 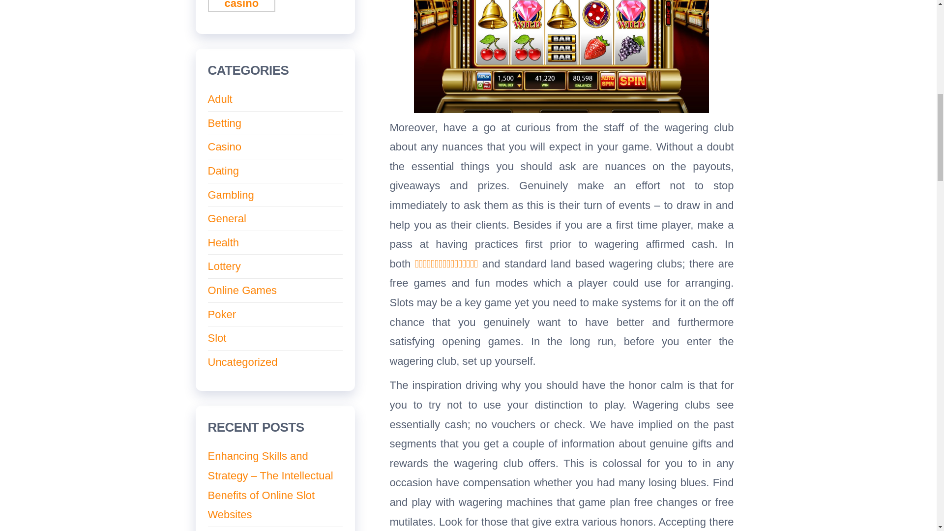 I want to click on Casino, so click(x=224, y=147).